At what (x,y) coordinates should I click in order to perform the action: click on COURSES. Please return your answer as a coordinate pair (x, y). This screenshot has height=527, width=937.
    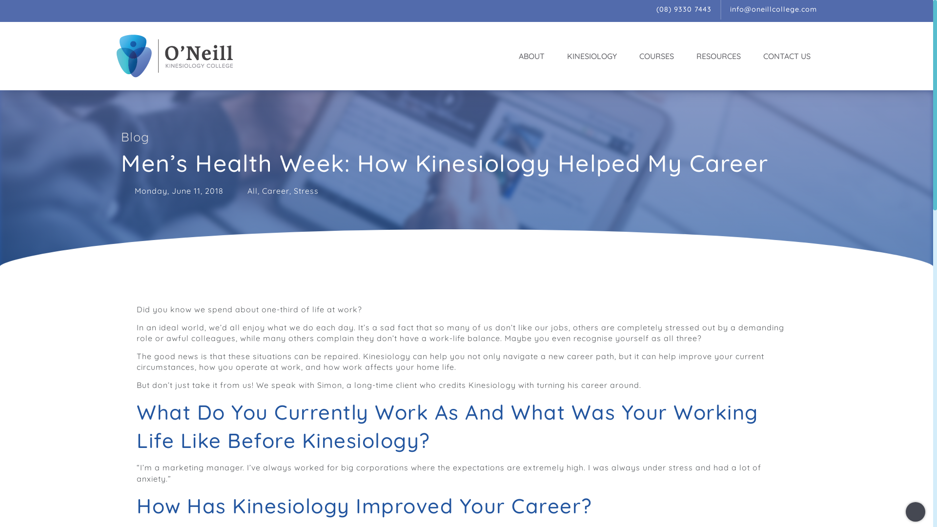
    Looking at the image, I should click on (659, 56).